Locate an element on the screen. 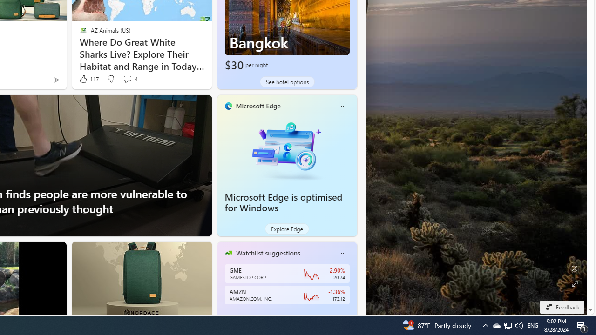 The image size is (596, 335). Microsoft Edge is optimised for Windows is located at coordinates (287, 149).